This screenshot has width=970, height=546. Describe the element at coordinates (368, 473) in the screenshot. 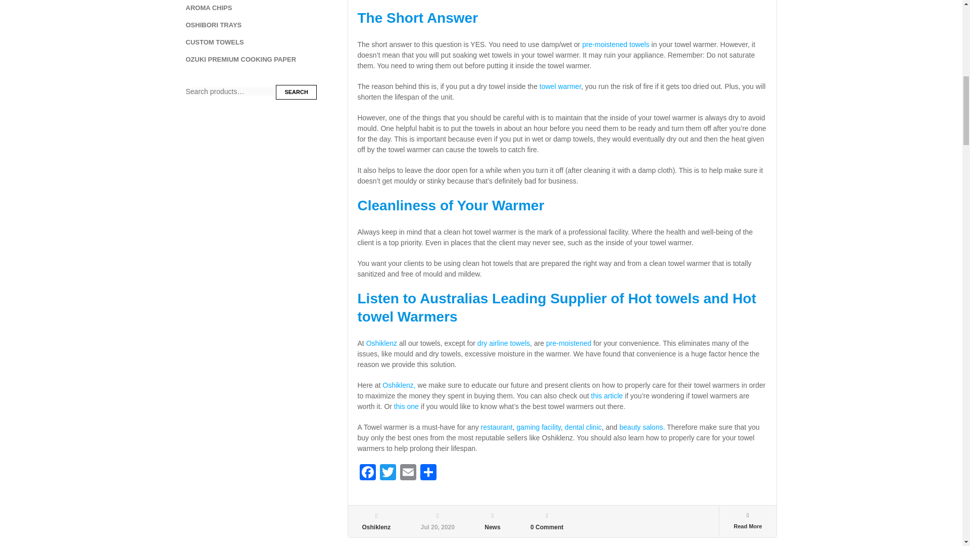

I see `Facebook` at that location.